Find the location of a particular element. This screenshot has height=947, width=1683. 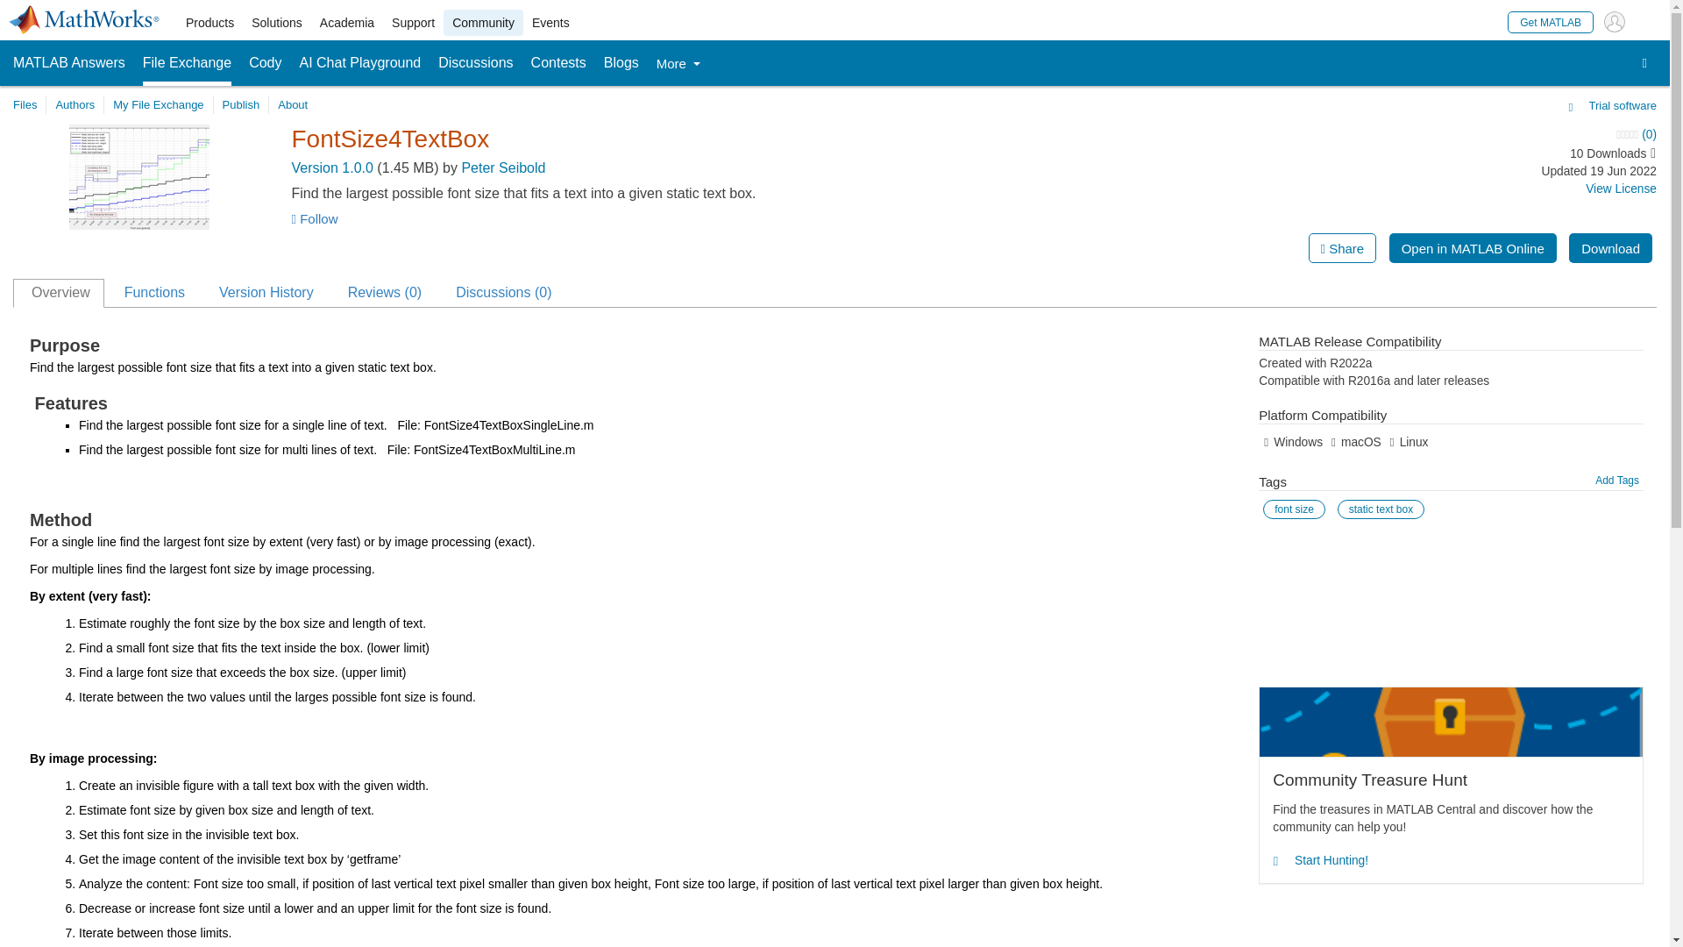

Support is located at coordinates (414, 23).